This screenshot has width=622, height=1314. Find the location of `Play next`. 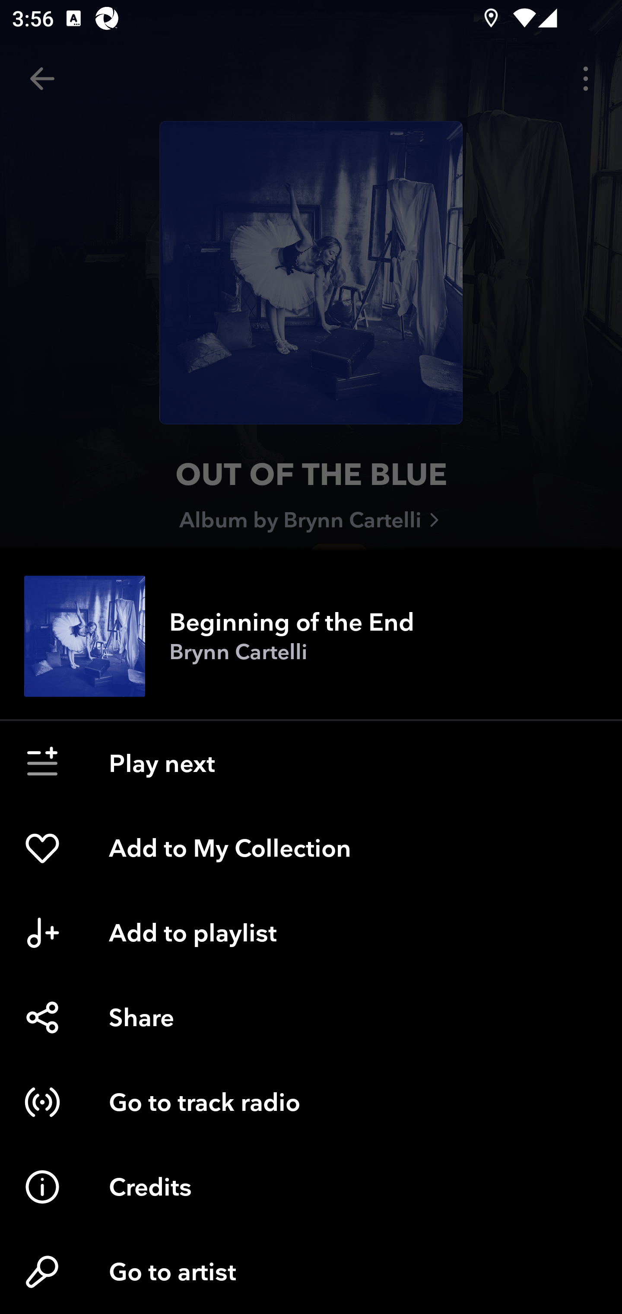

Play next is located at coordinates (311, 763).